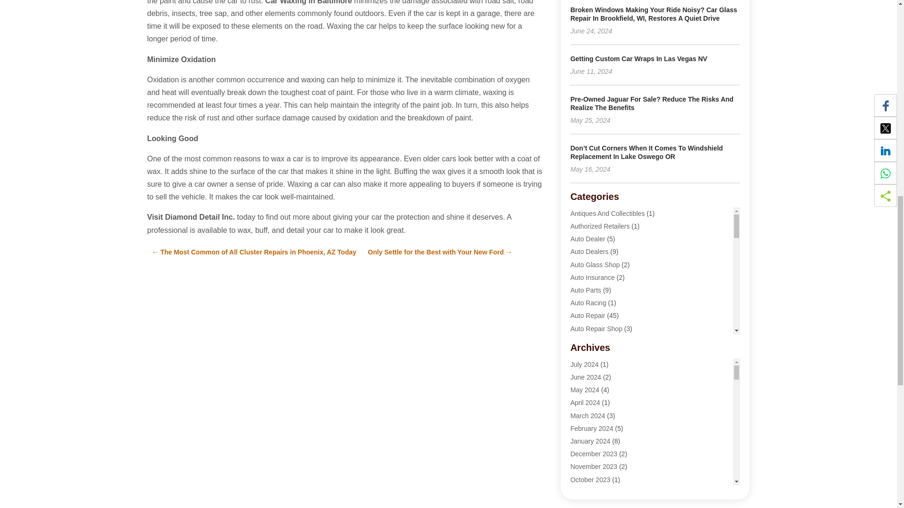 The height and width of the screenshot is (508, 904). What do you see at coordinates (596, 329) in the screenshot?
I see `Auto Repair Shop` at bounding box center [596, 329].